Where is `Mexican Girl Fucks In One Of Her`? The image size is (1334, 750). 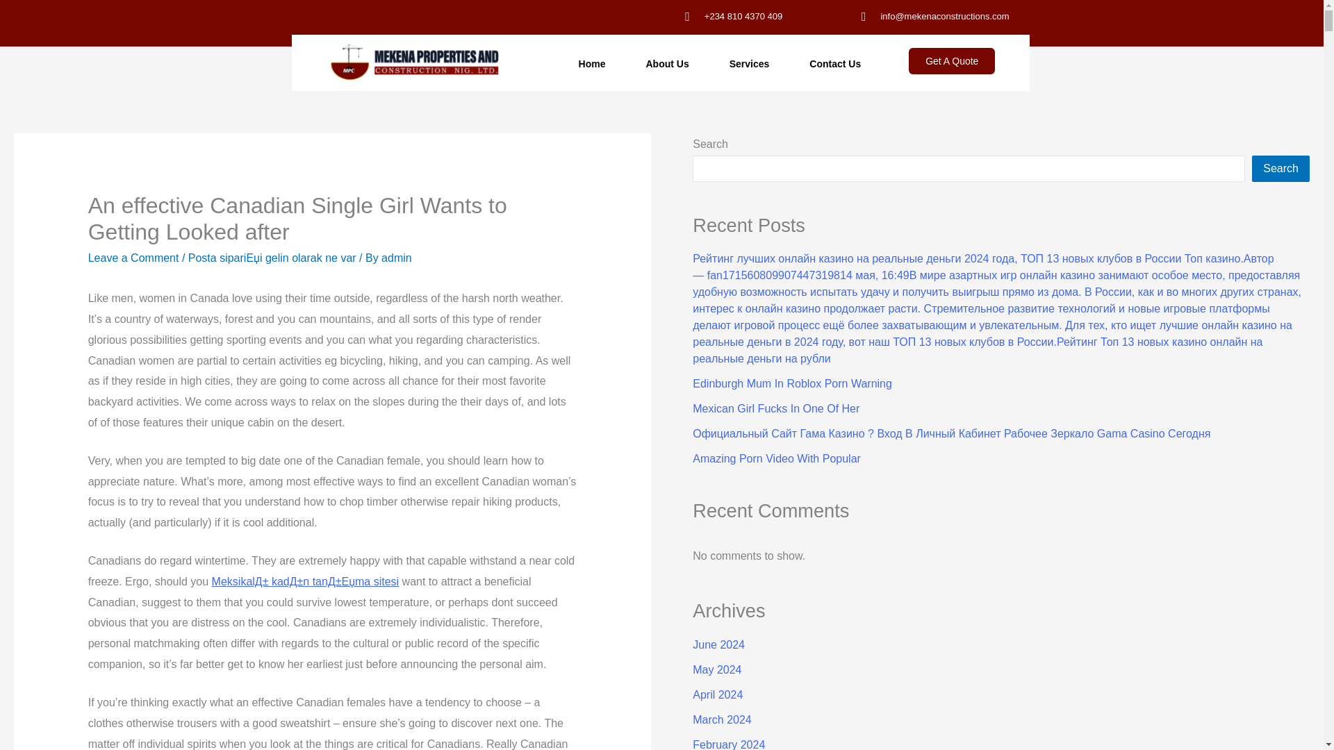
Mexican Girl Fucks In One Of Her is located at coordinates (775, 408).